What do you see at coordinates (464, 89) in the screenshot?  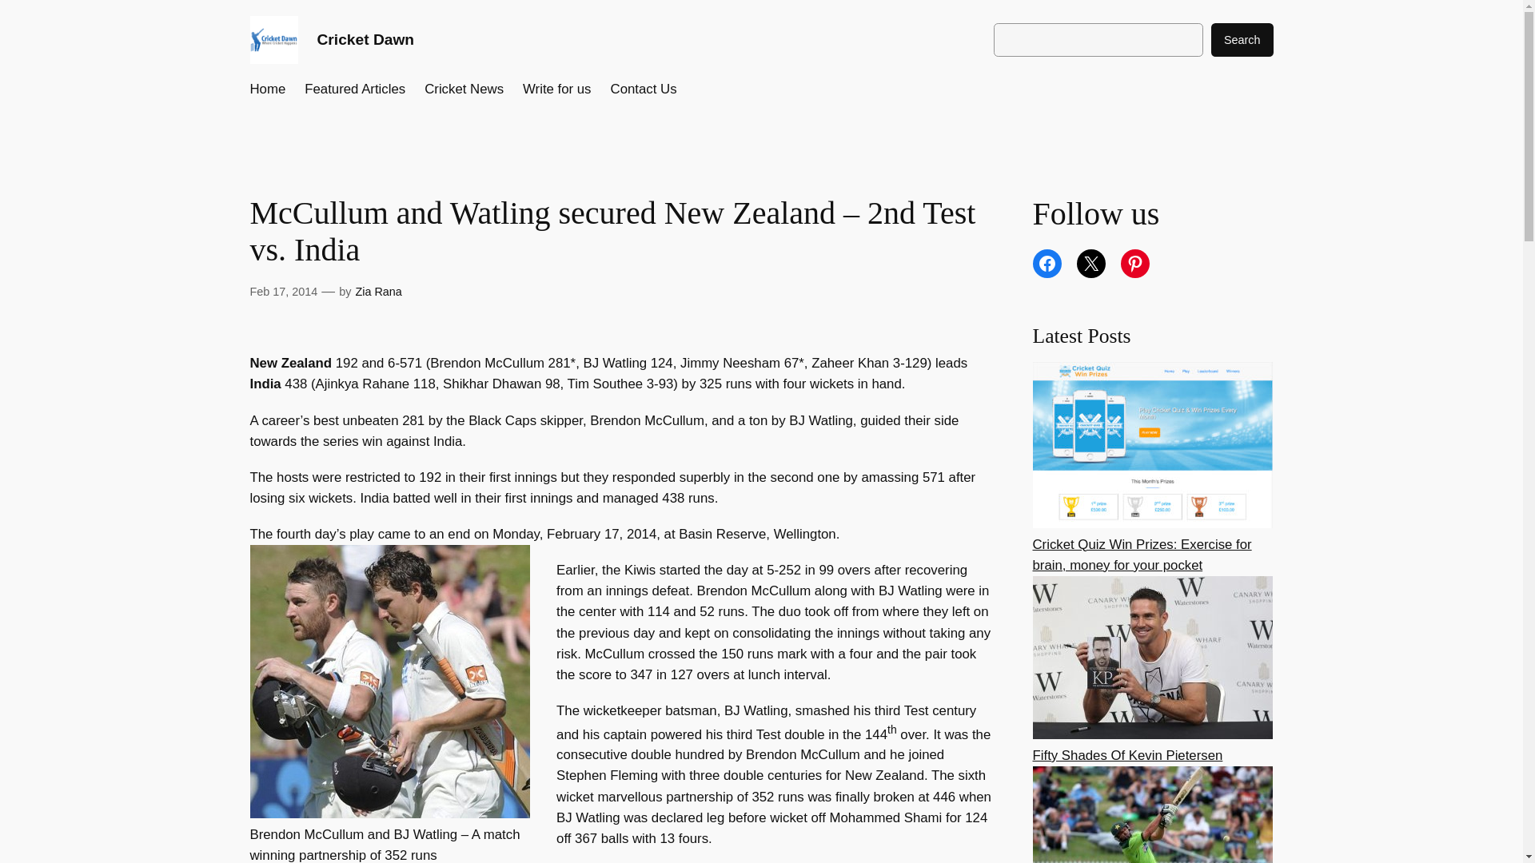 I see `Cricket News` at bounding box center [464, 89].